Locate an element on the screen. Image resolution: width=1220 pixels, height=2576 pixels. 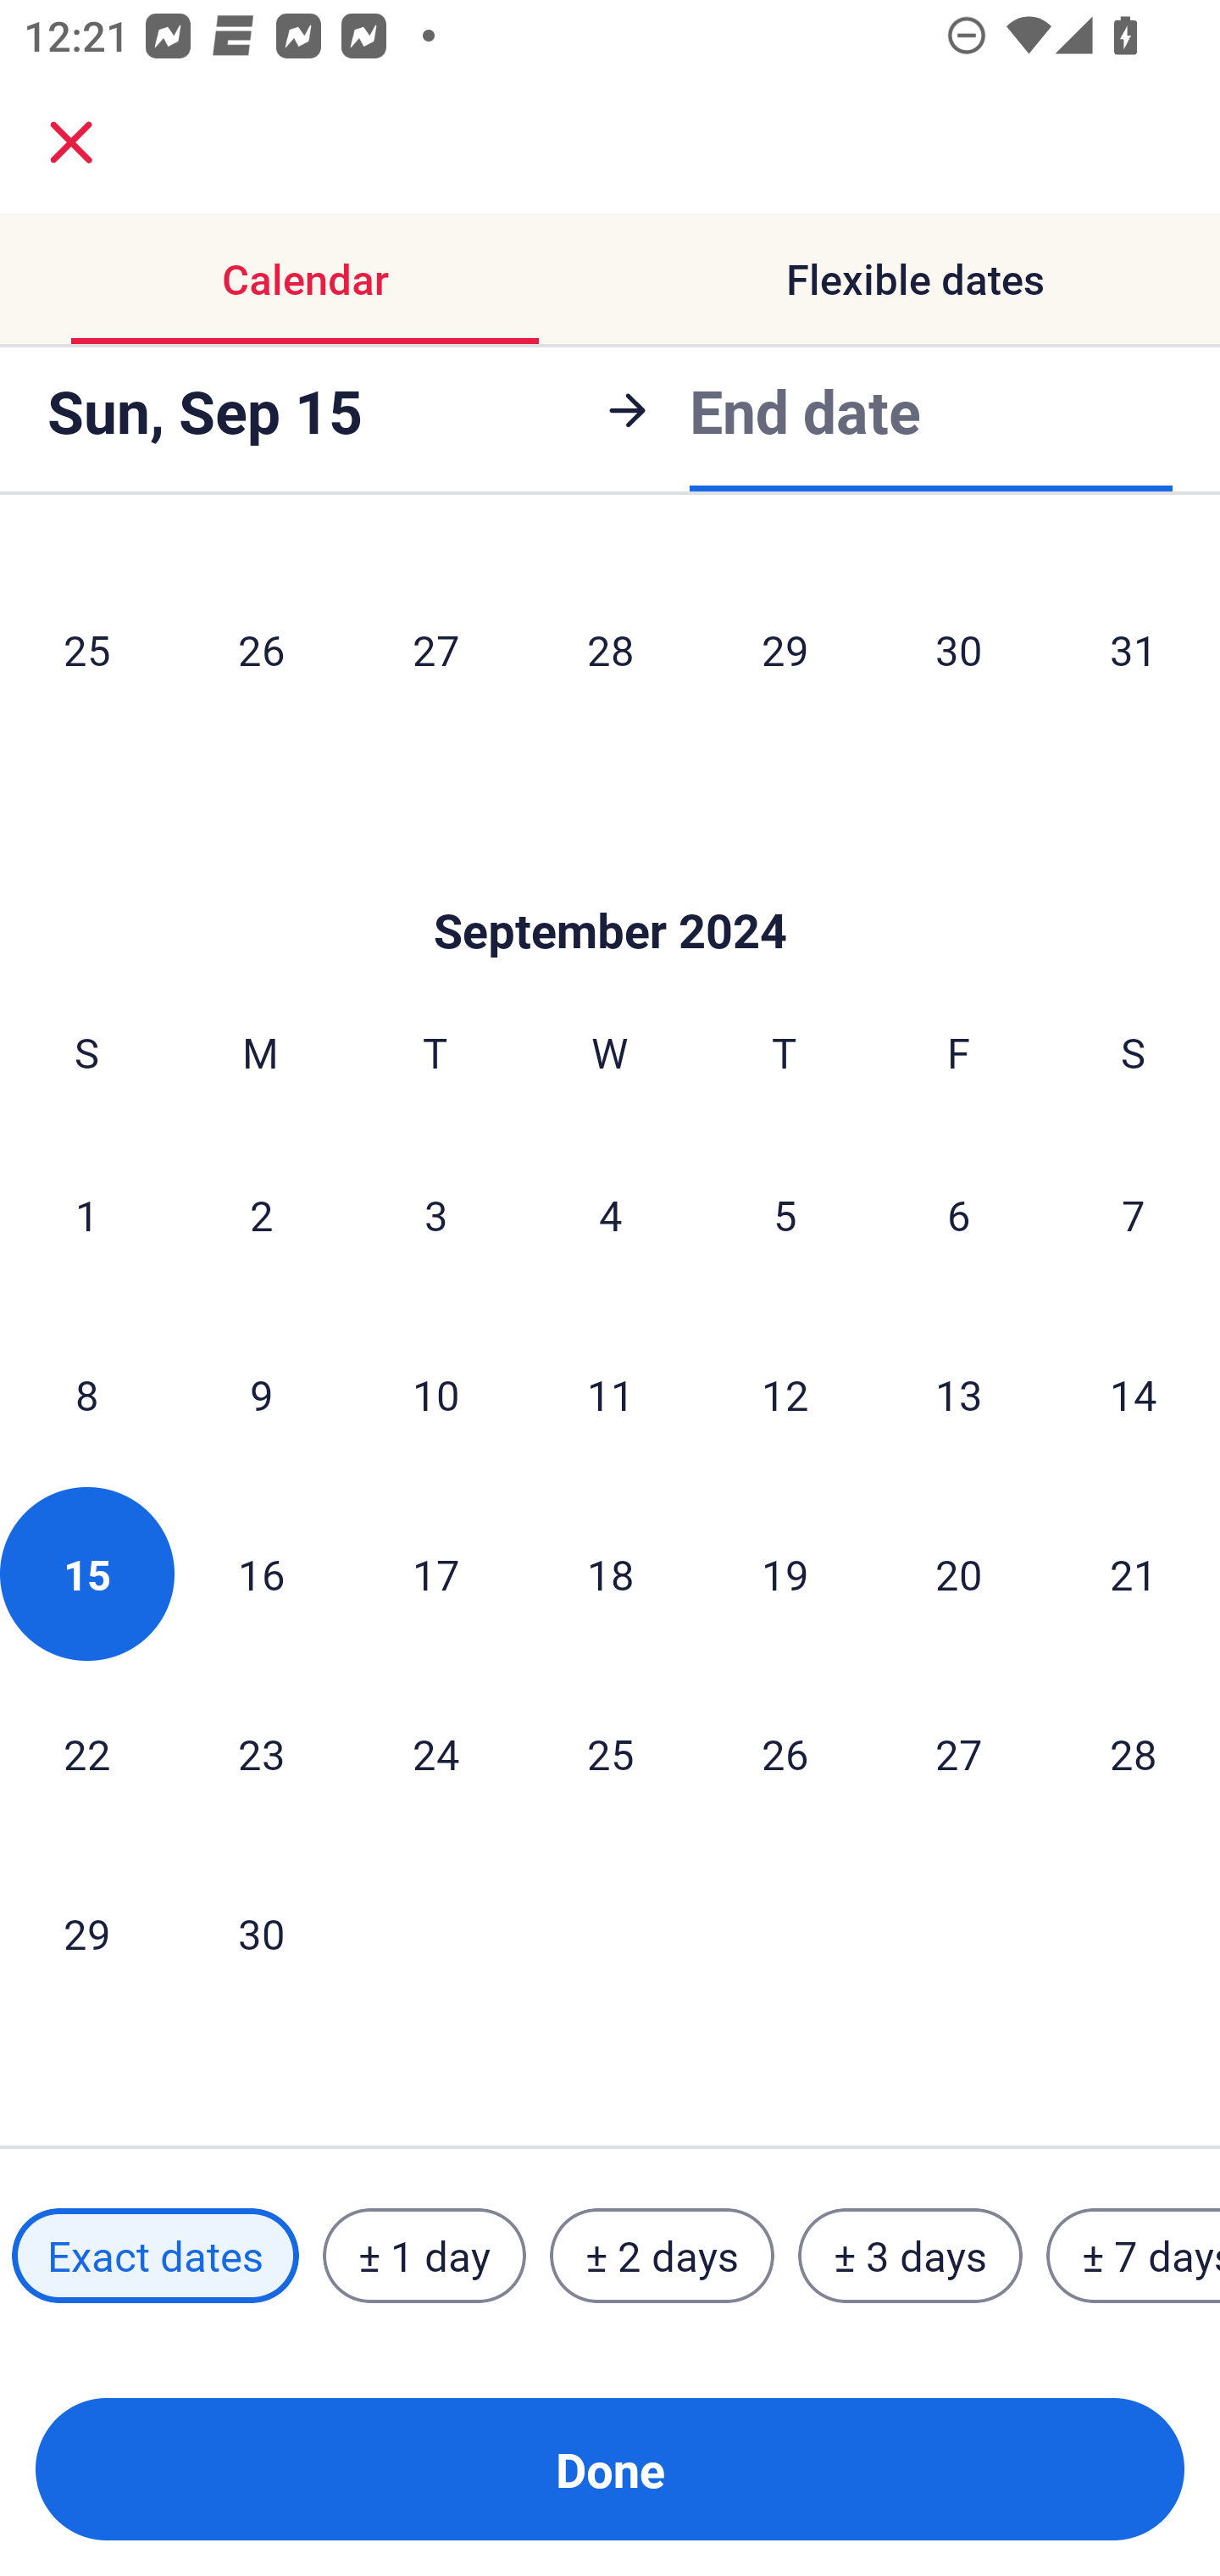
Flexible dates is located at coordinates (915, 280).